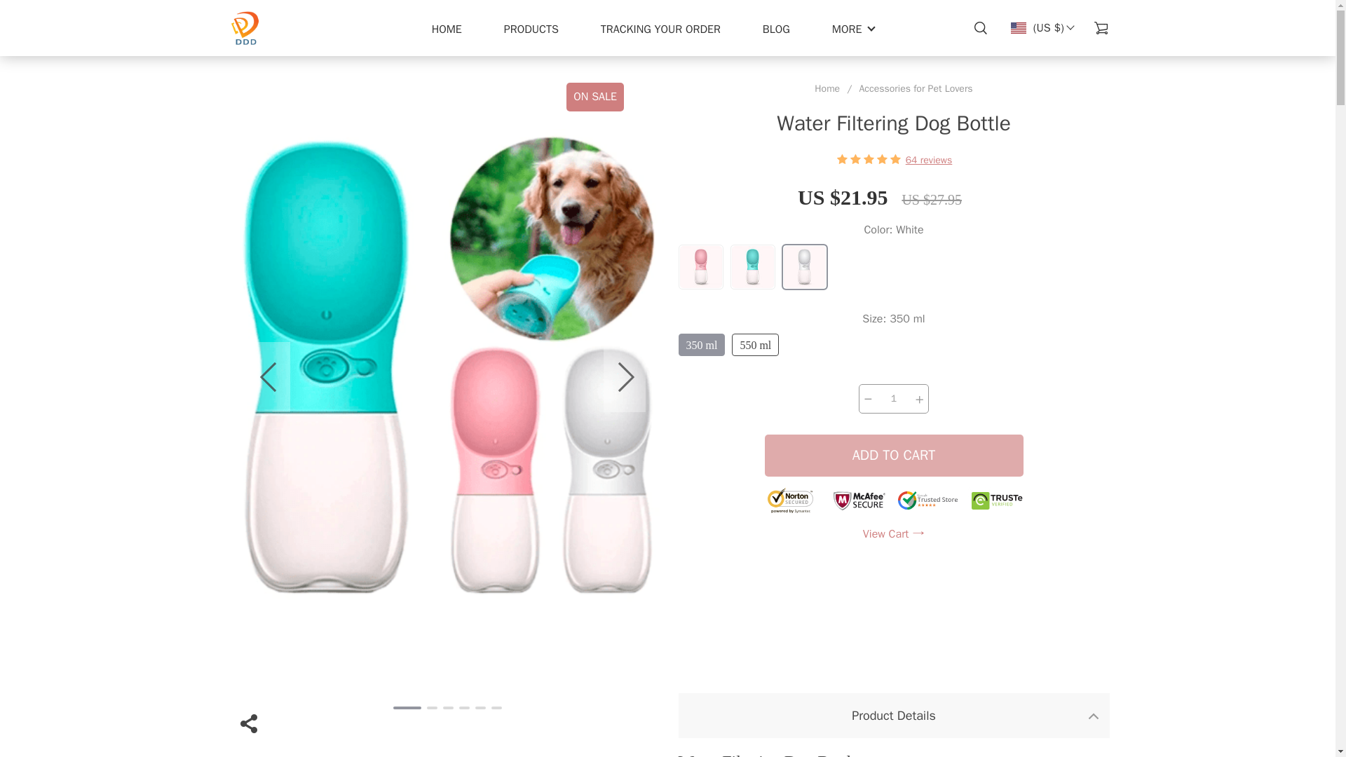 The width and height of the screenshot is (1346, 757). I want to click on 1, so click(777, 29).